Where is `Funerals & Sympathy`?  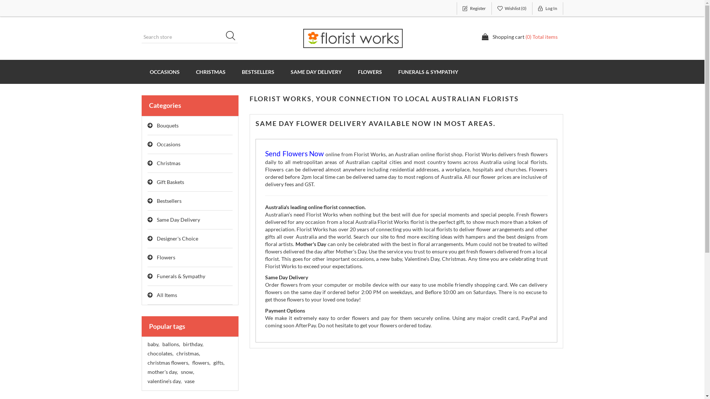
Funerals & Sympathy is located at coordinates (190, 276).